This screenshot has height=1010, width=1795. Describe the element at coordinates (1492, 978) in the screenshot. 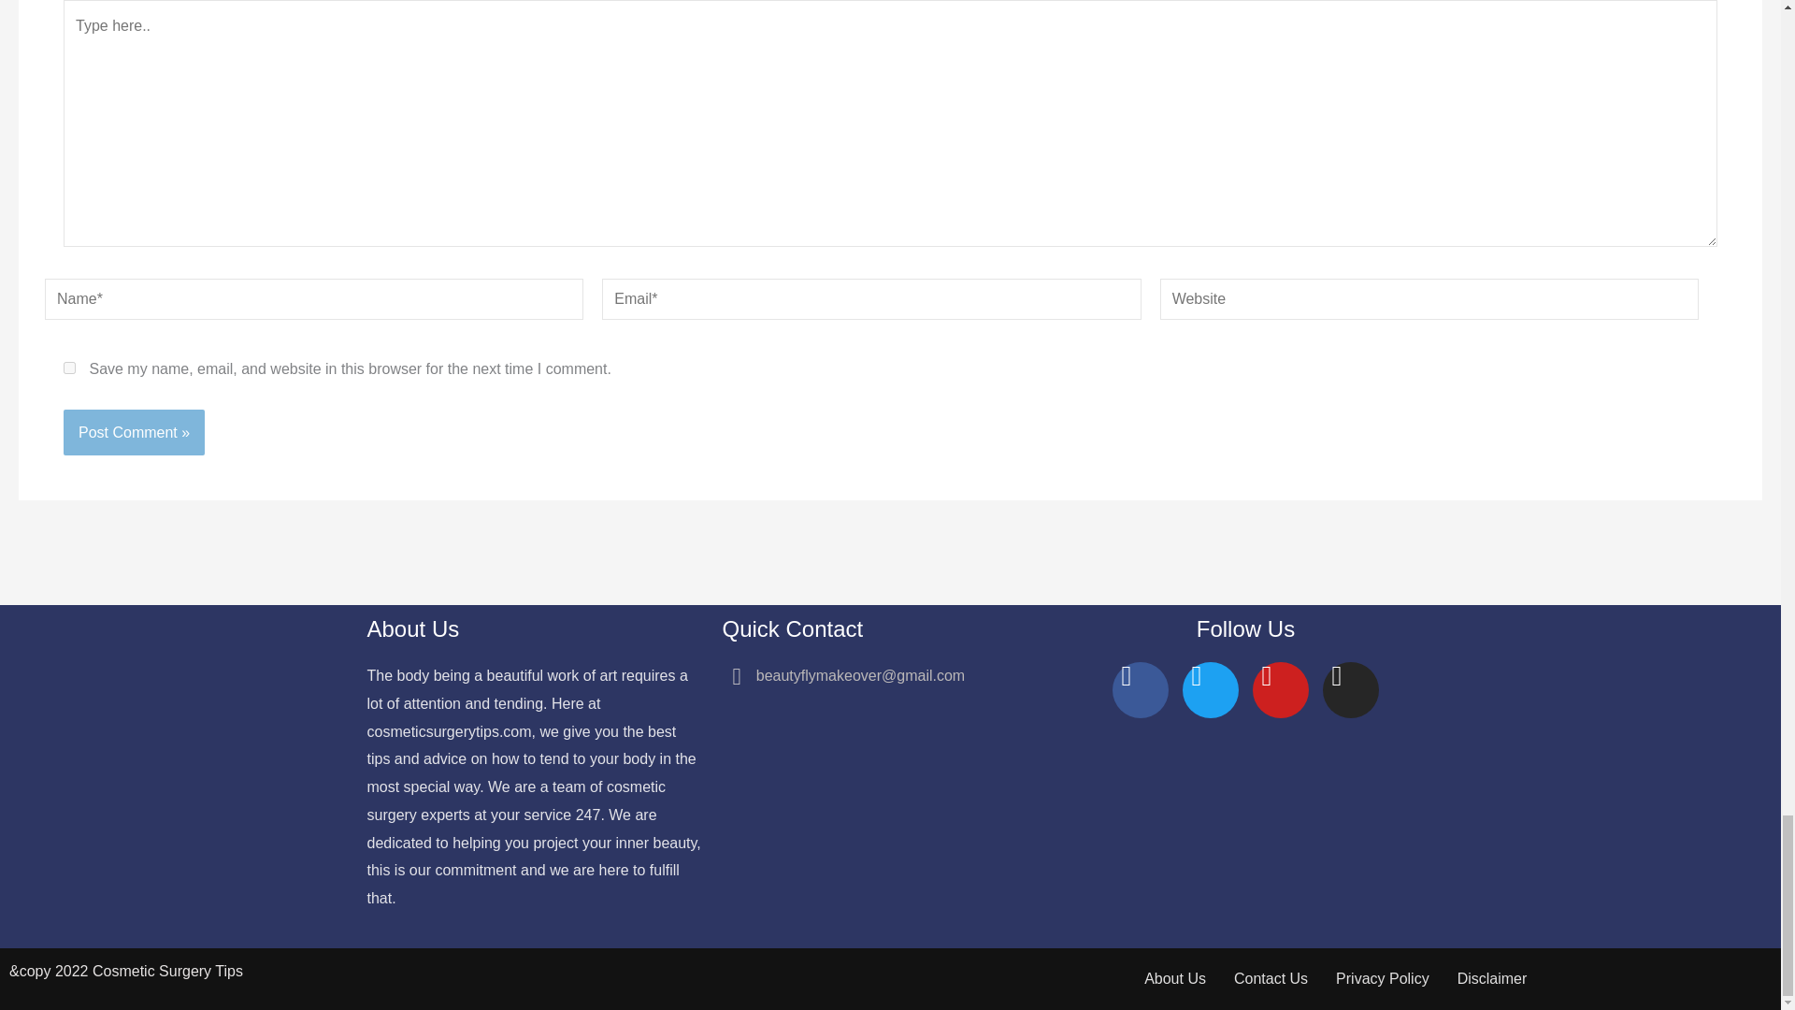

I see `Disclaimer` at that location.